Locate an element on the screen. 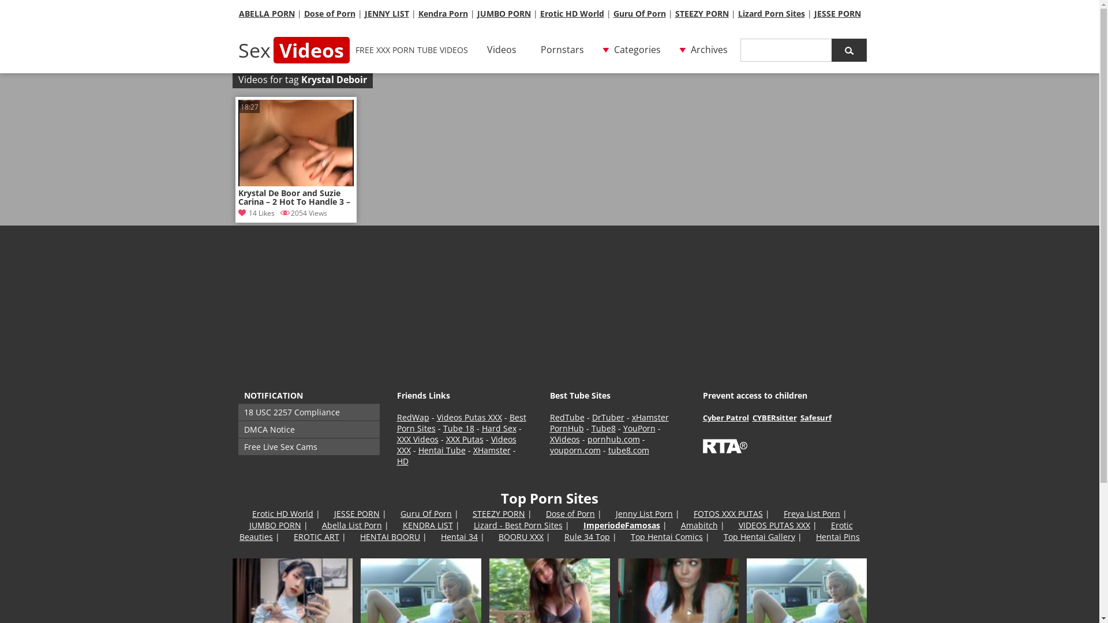  Amabitch is located at coordinates (699, 525).